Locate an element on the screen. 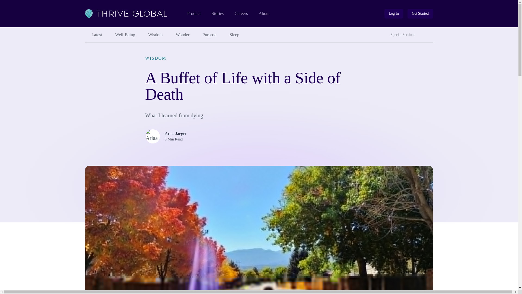  Log In is located at coordinates (428, 33).